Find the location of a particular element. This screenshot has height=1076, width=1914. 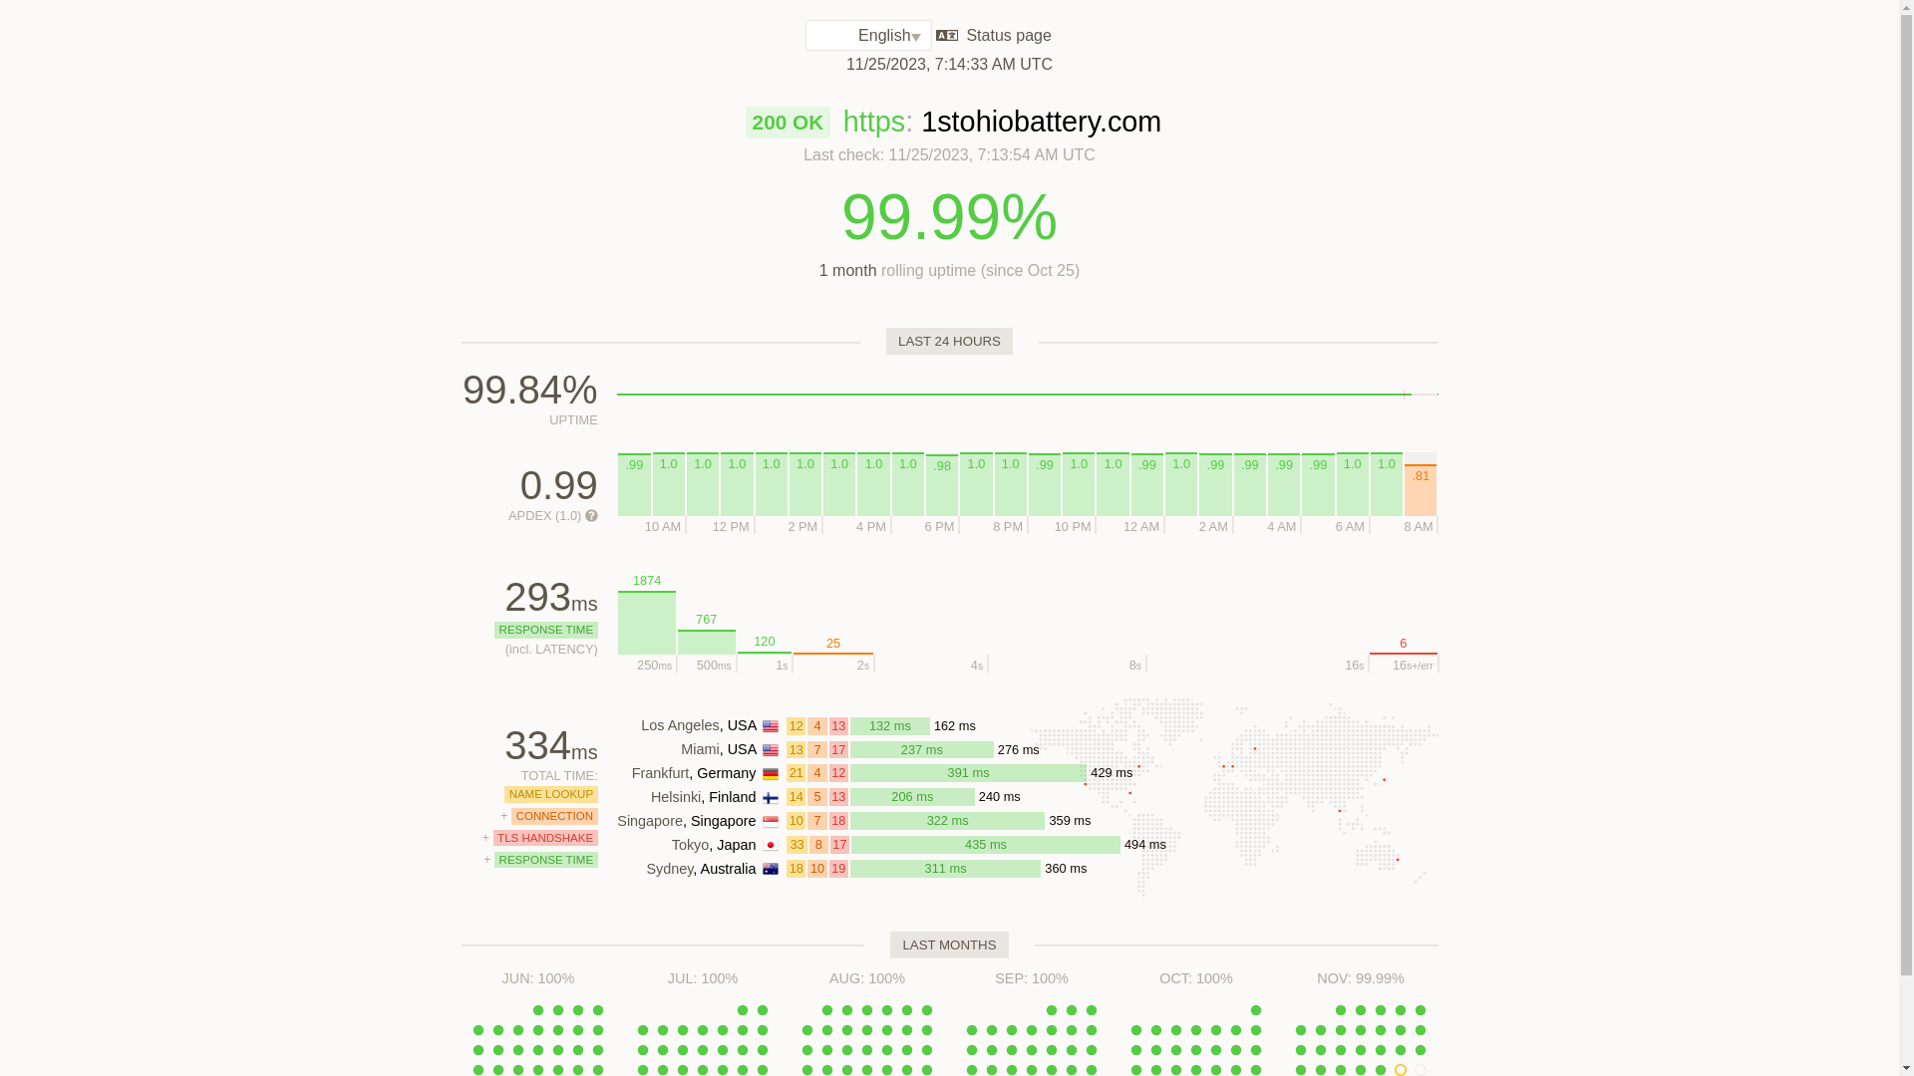

<small>Sep 10:</small> No downtime is located at coordinates (1092, 1030).